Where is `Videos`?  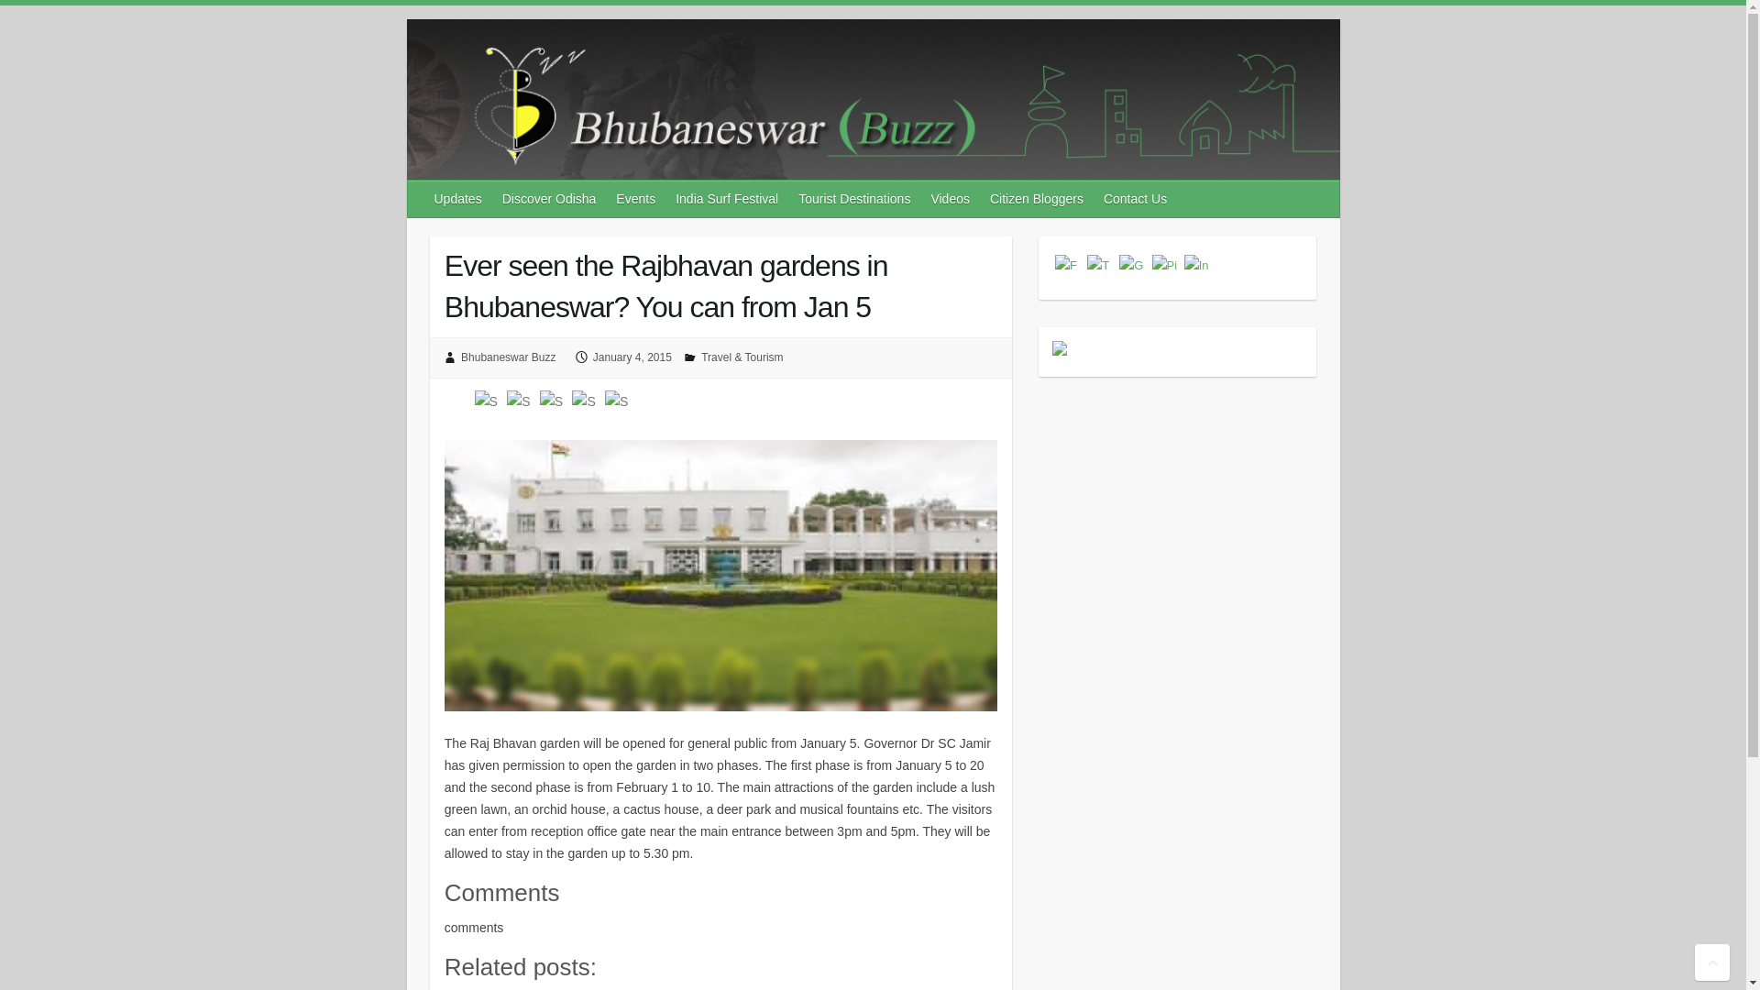 Videos is located at coordinates (950, 198).